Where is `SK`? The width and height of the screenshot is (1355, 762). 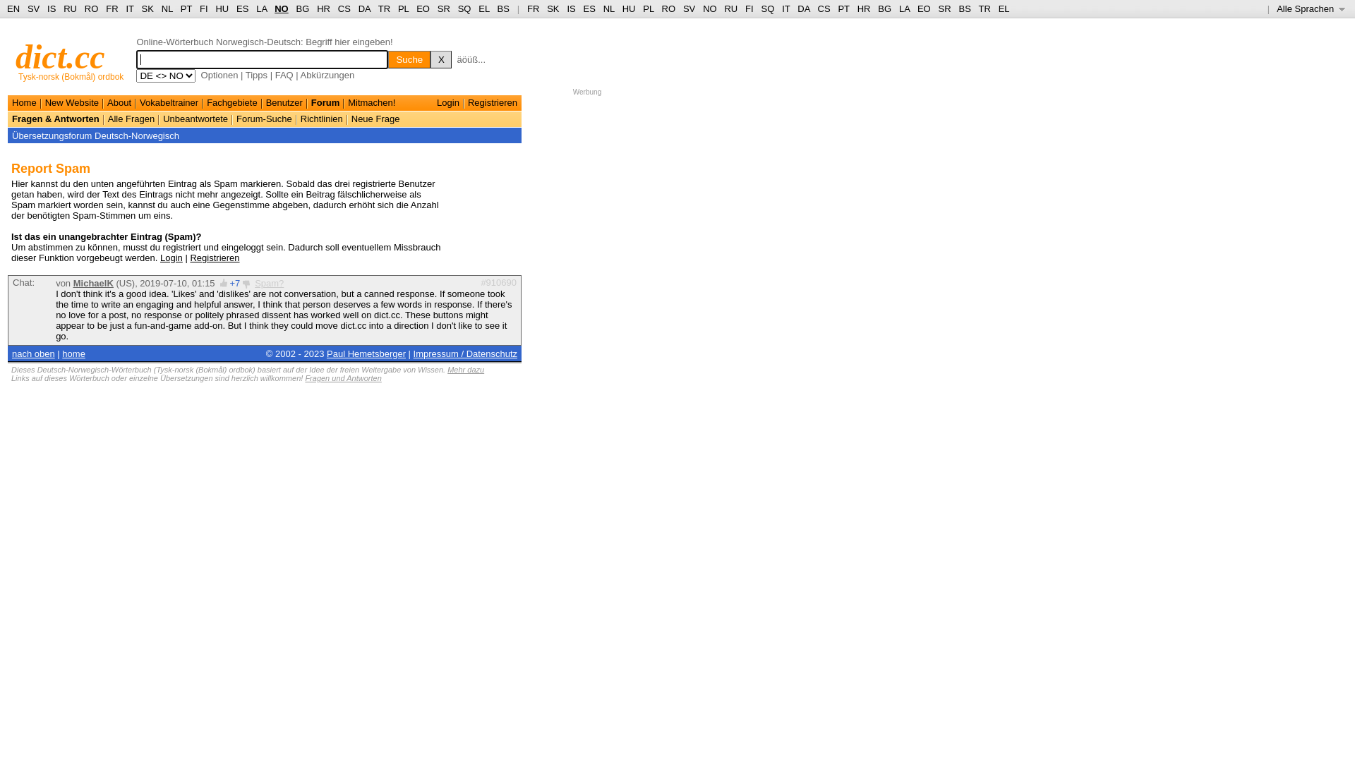 SK is located at coordinates (148, 8).